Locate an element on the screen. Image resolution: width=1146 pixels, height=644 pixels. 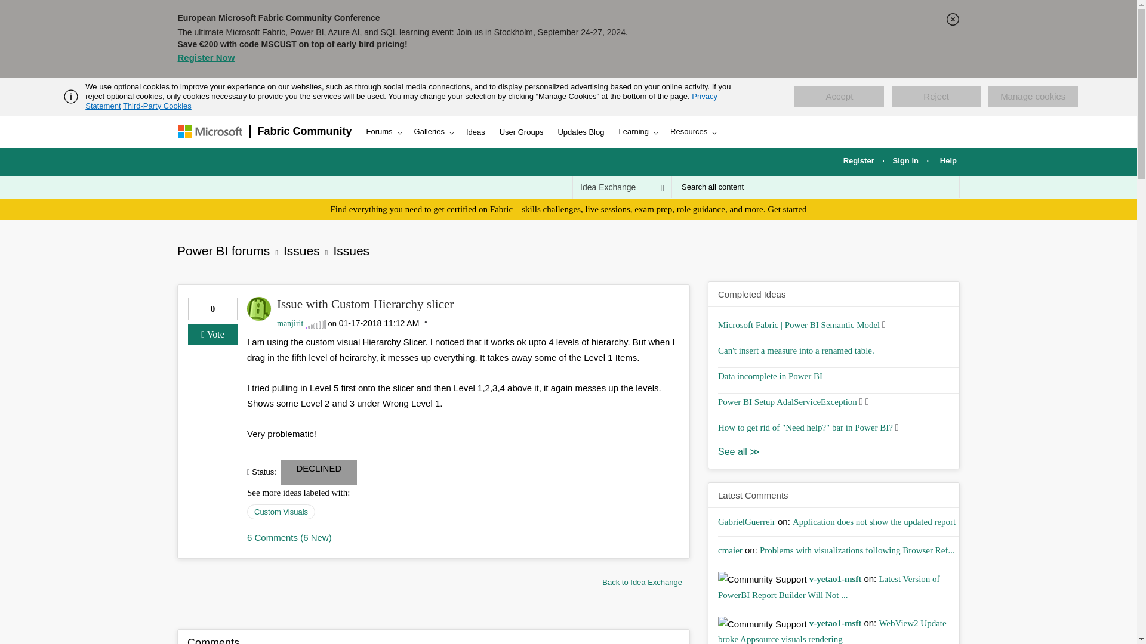
Galleries is located at coordinates (433, 132).